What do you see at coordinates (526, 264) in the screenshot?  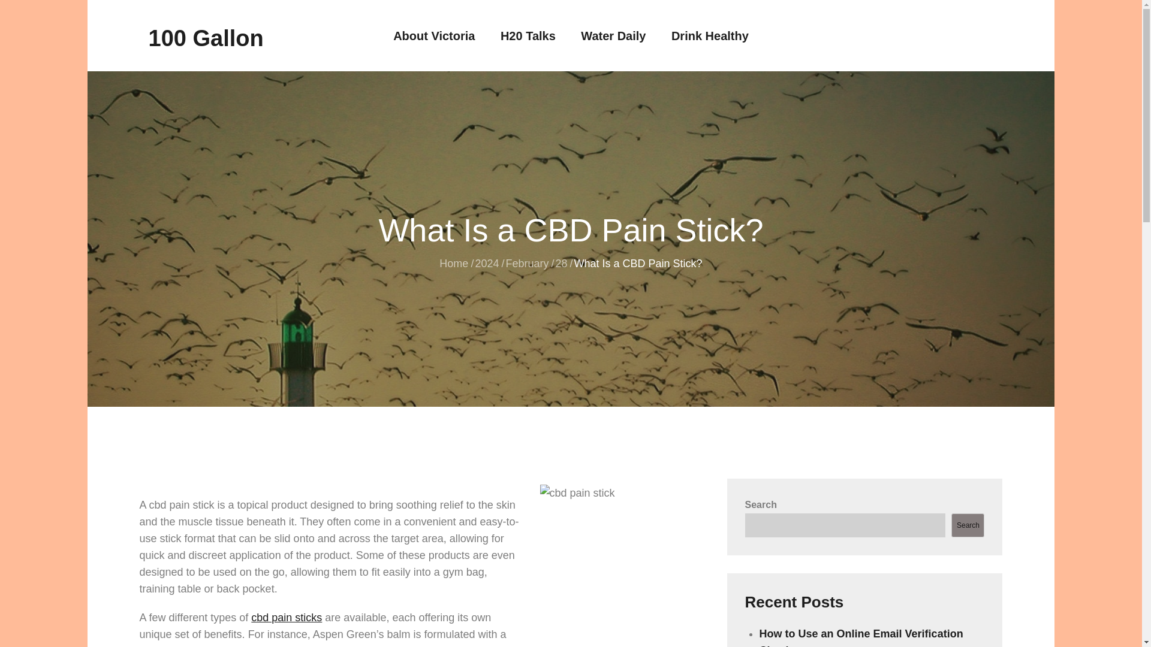 I see `February` at bounding box center [526, 264].